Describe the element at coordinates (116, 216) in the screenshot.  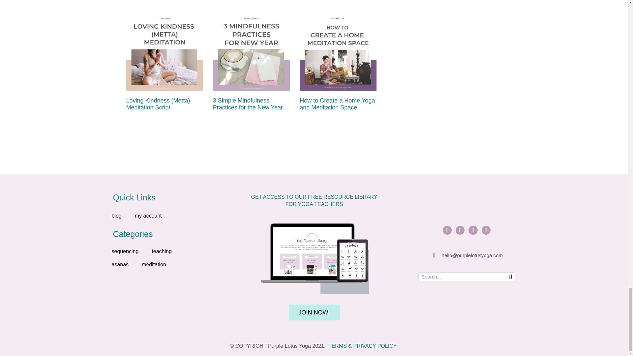
I see `blog` at that location.